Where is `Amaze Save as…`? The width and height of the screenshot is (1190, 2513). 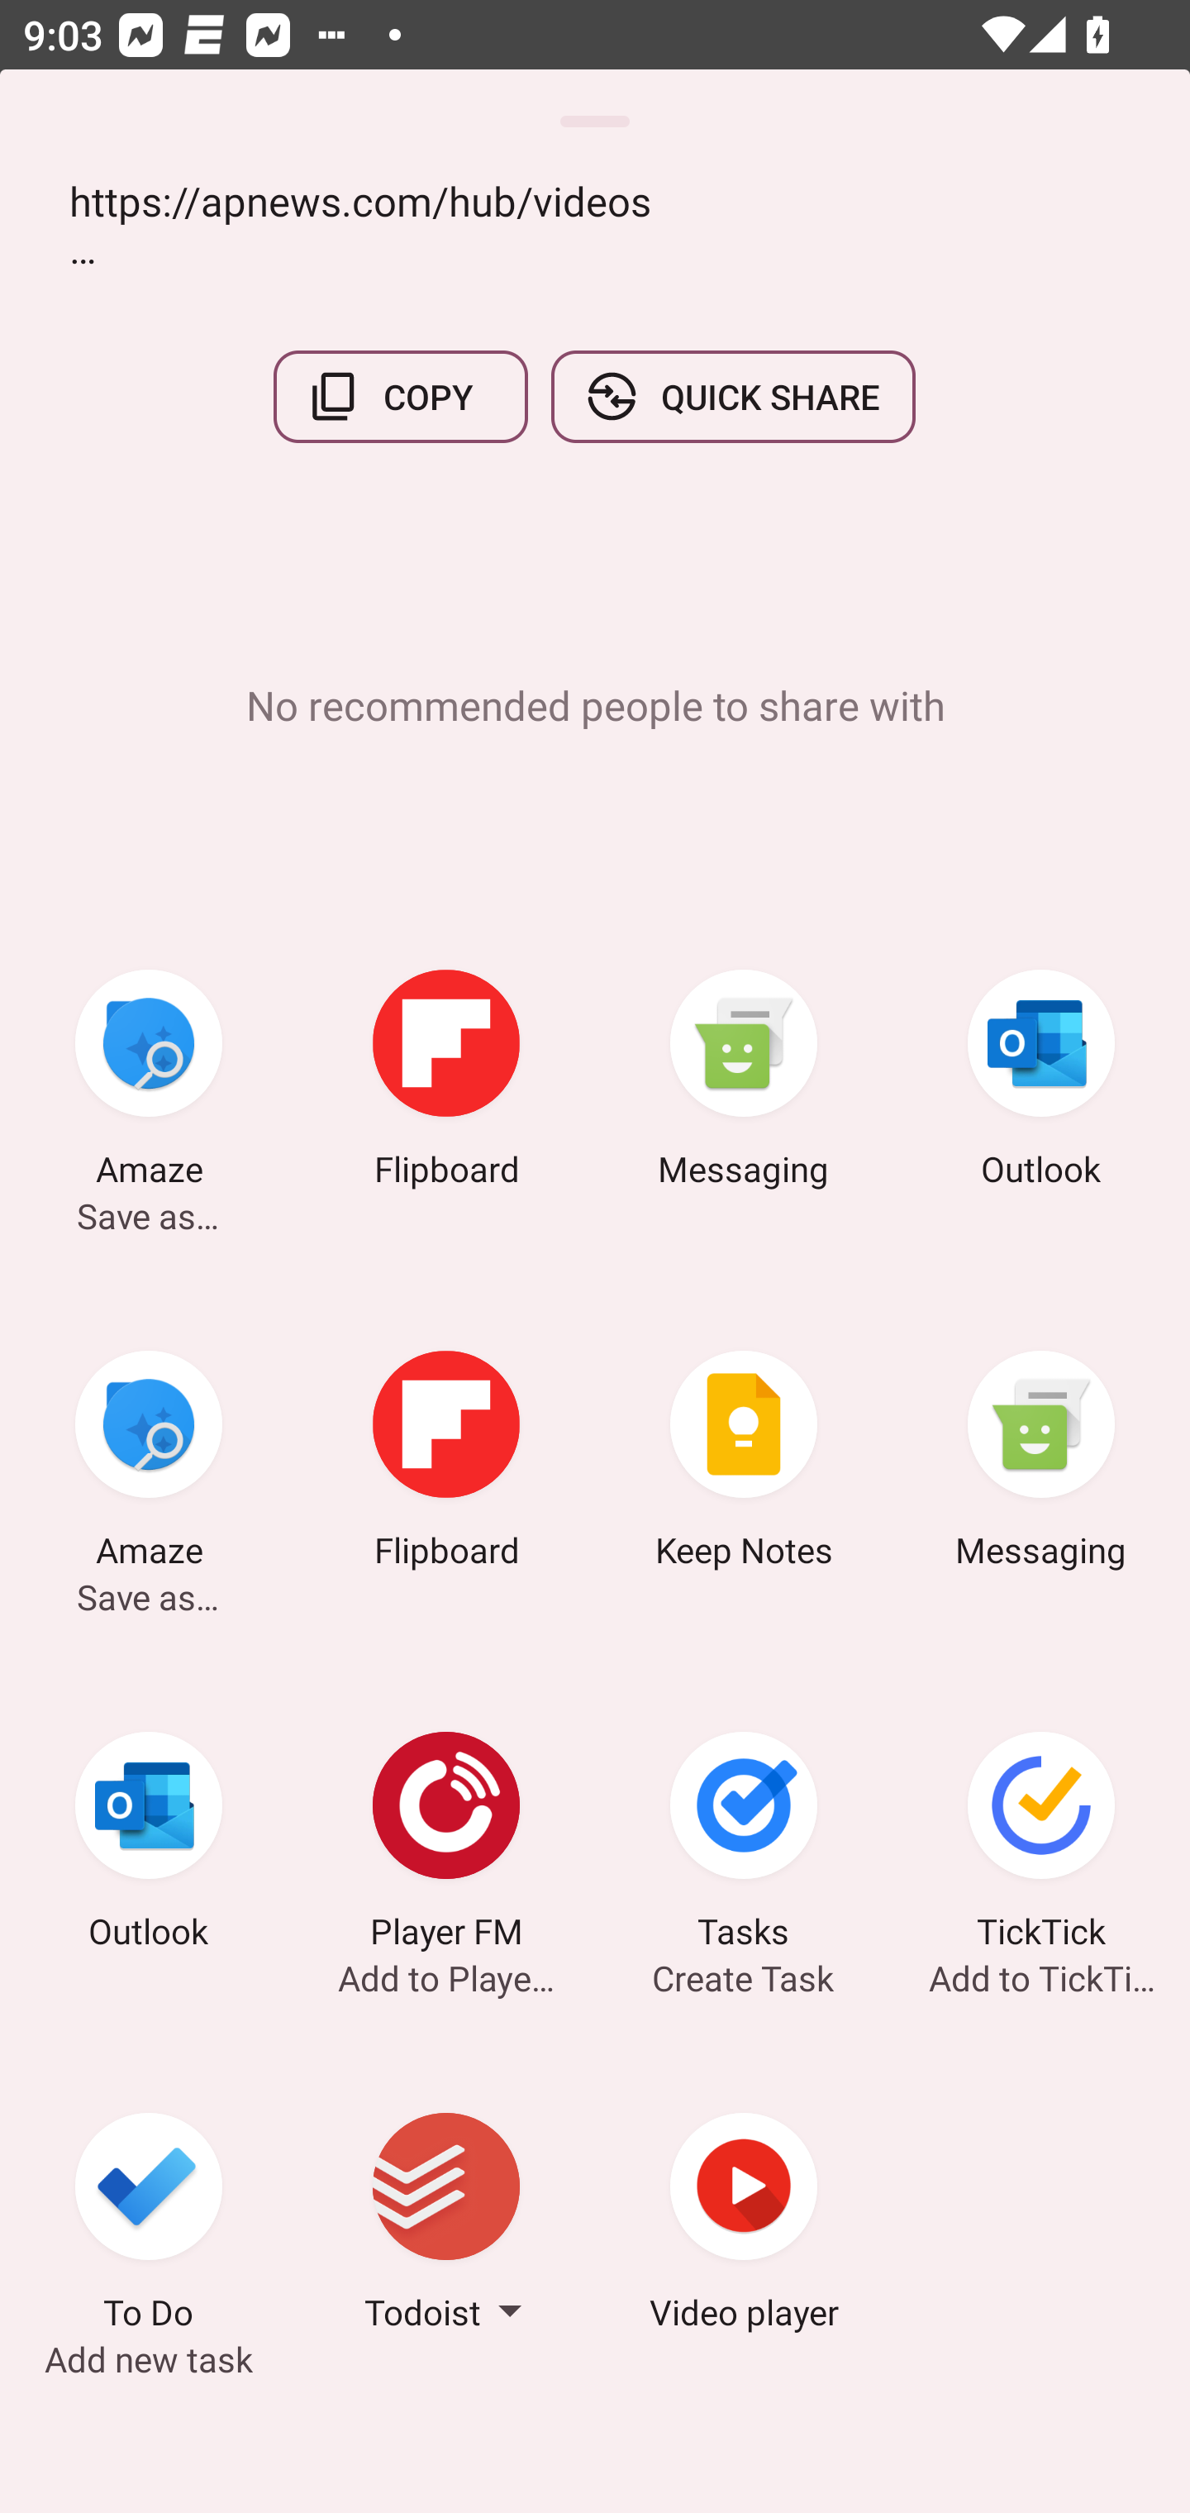 Amaze Save as… is located at coordinates (149, 1465).